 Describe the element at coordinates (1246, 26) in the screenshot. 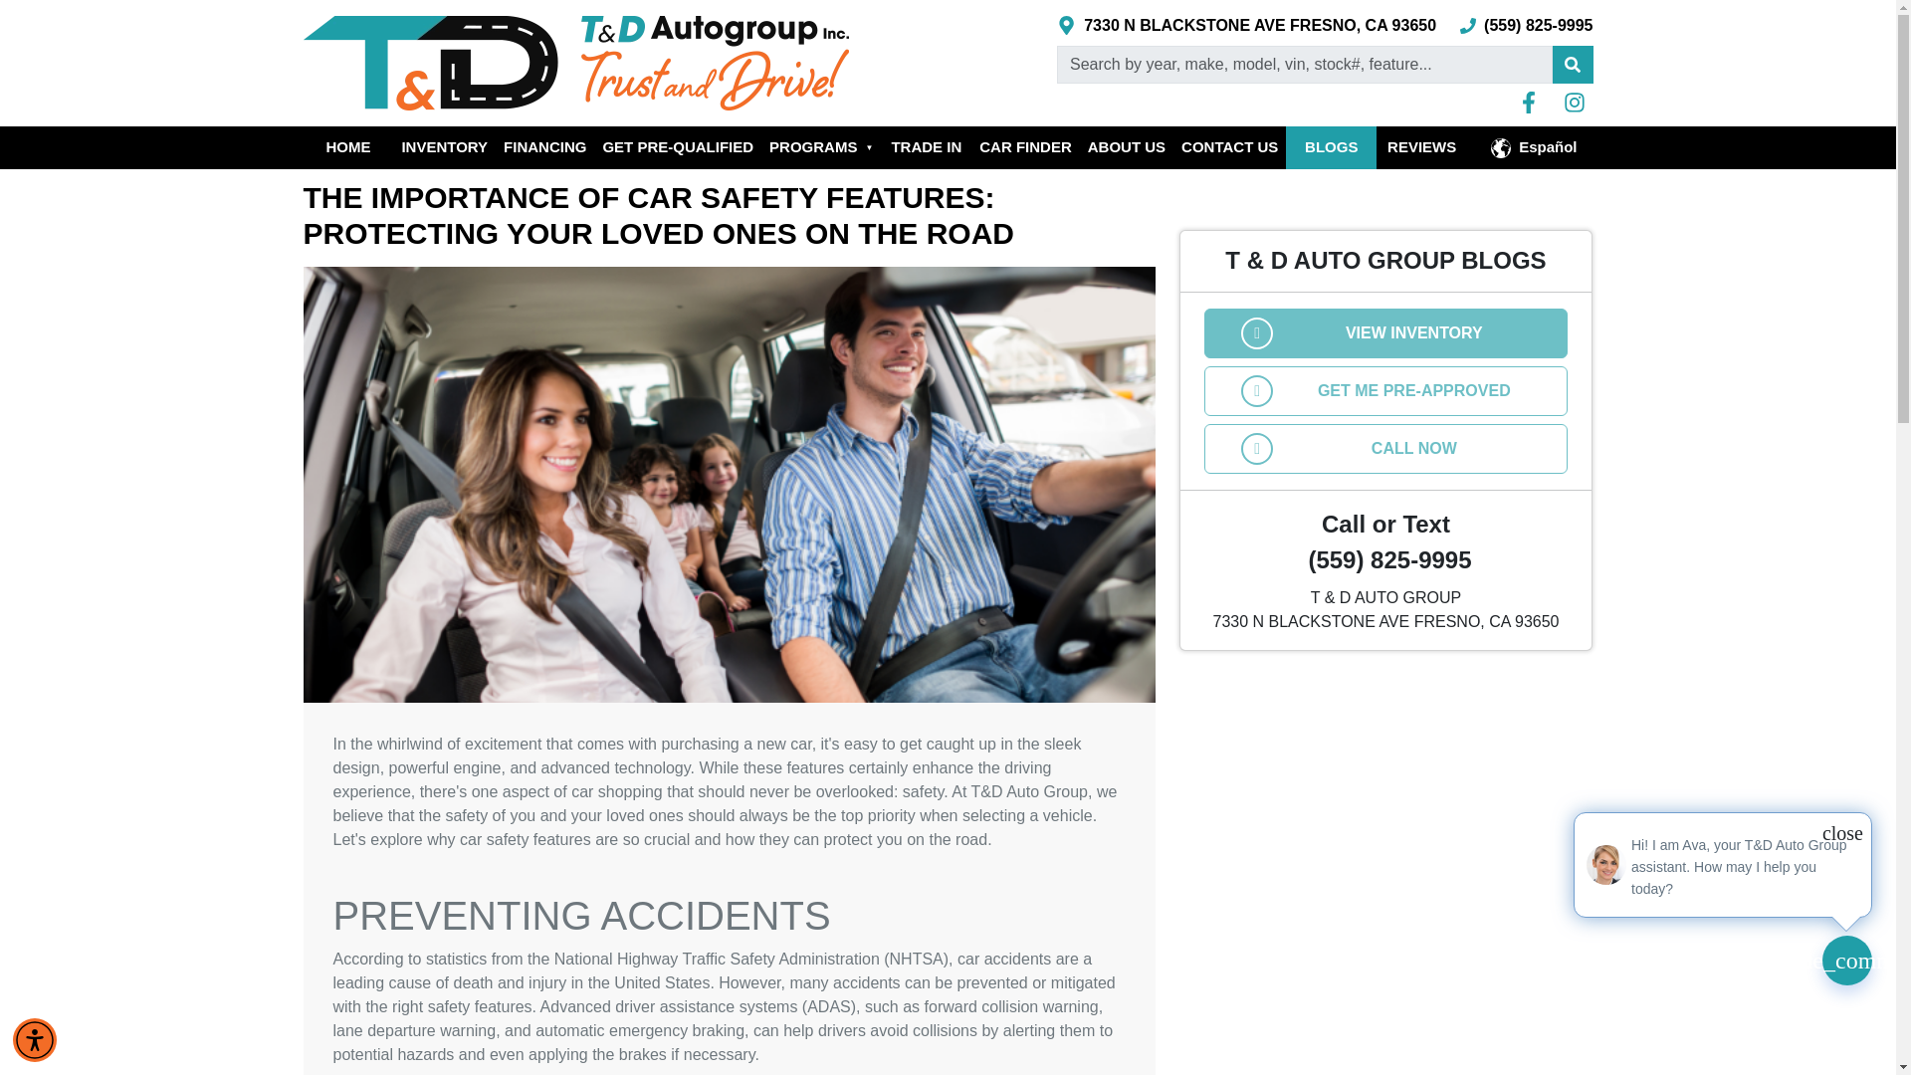

I see `7330 N BLACKSTONE AVE FRESNO, CA 93650` at that location.